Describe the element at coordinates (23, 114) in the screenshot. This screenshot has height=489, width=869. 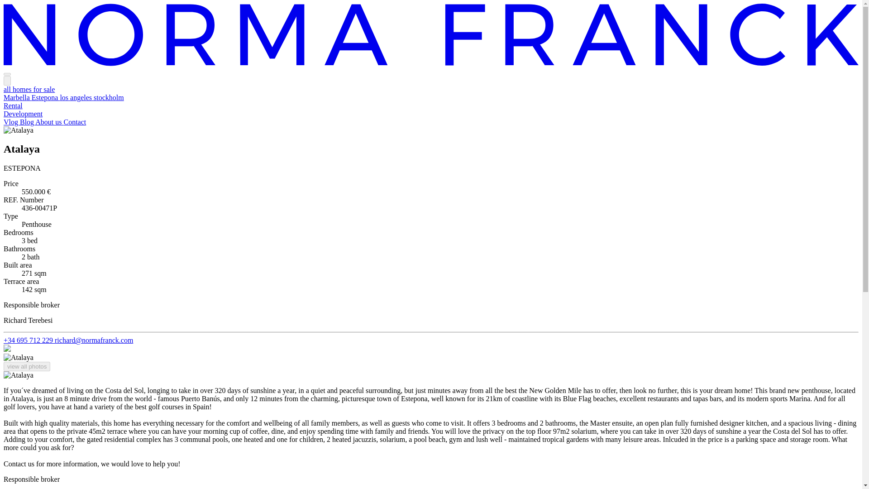
I see `Development` at that location.